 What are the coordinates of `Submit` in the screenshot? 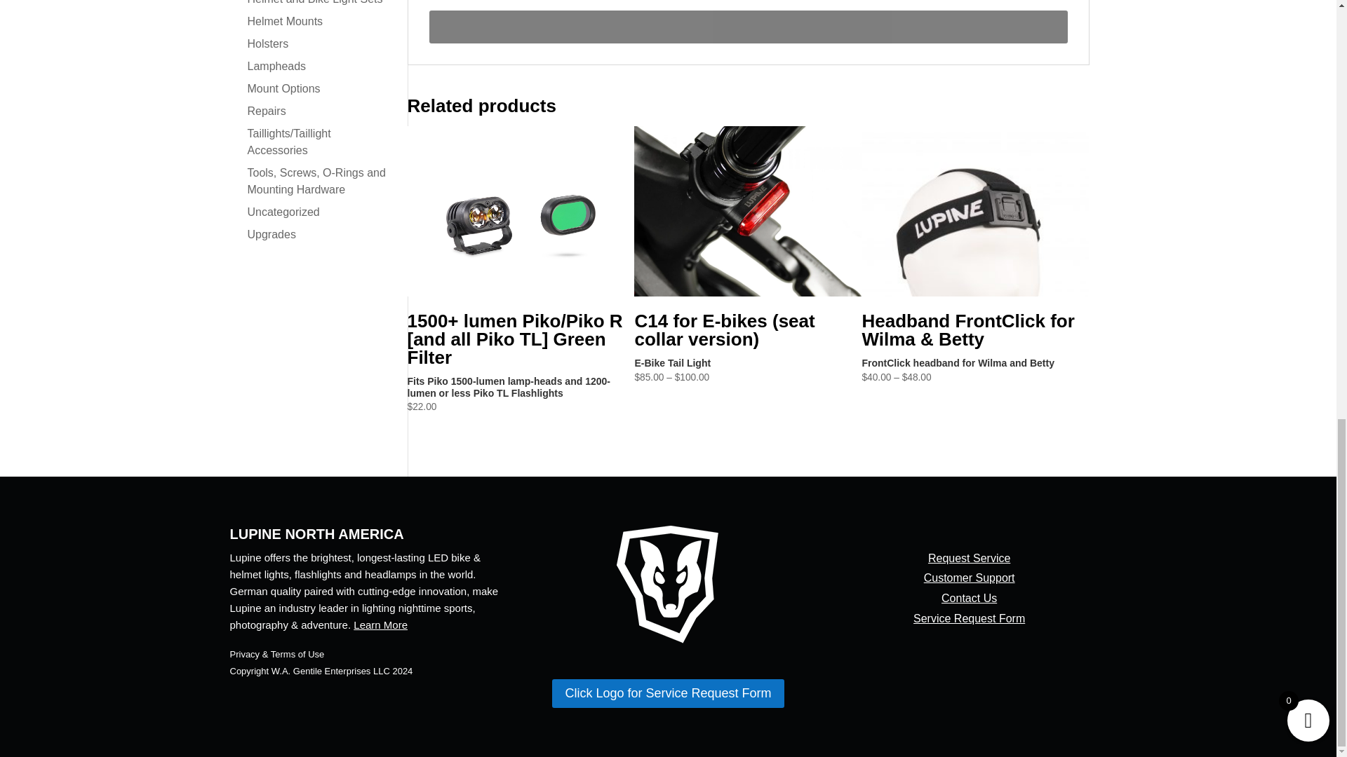 It's located at (749, 27).